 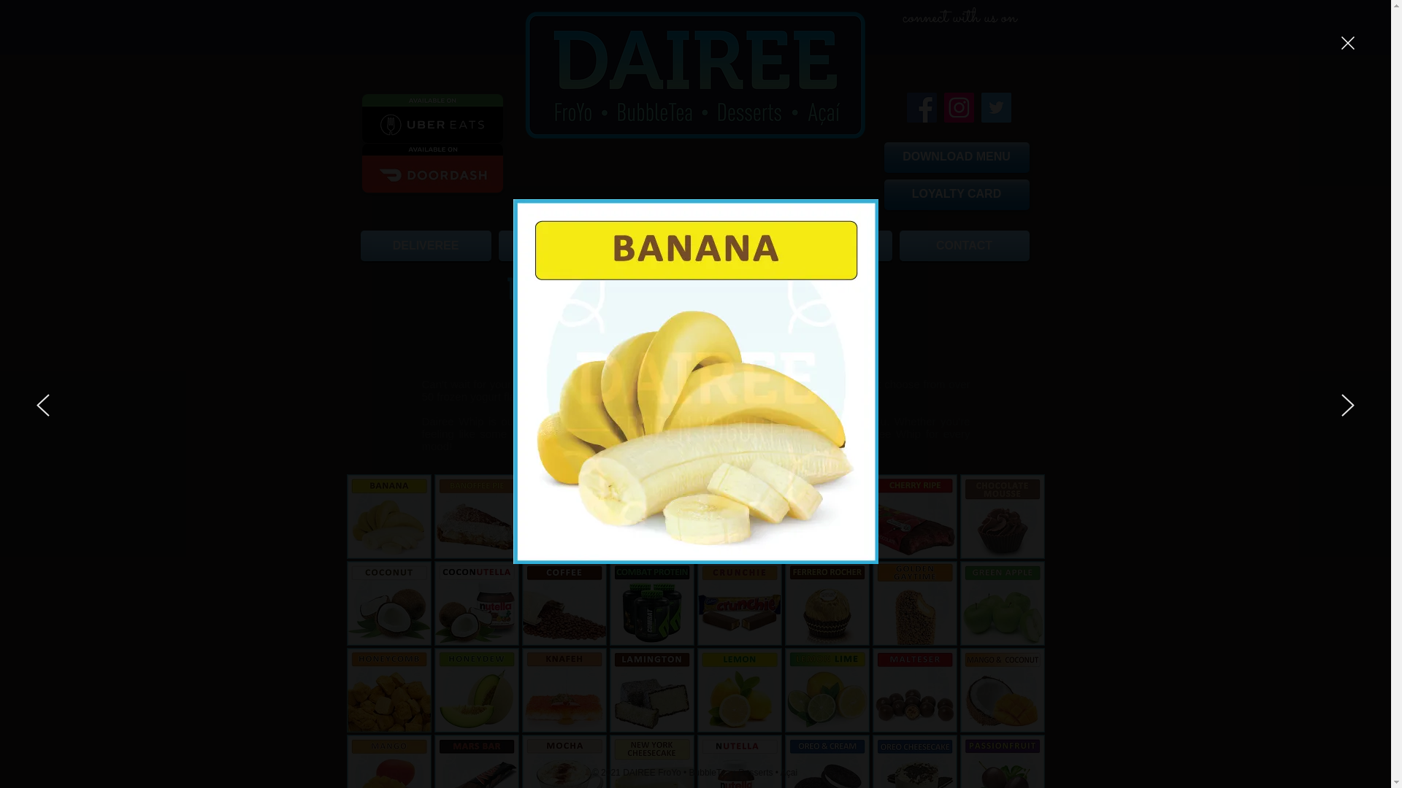 What do you see at coordinates (957, 195) in the screenshot?
I see `LOYALTY CARD` at bounding box center [957, 195].